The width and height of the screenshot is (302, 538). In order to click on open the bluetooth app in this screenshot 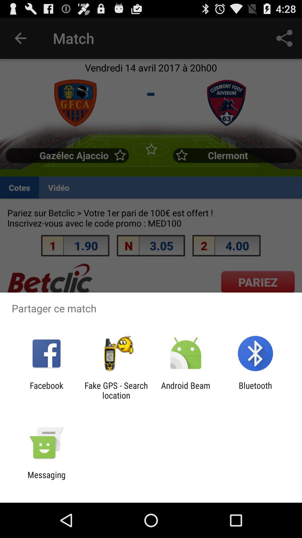, I will do `click(255, 390)`.